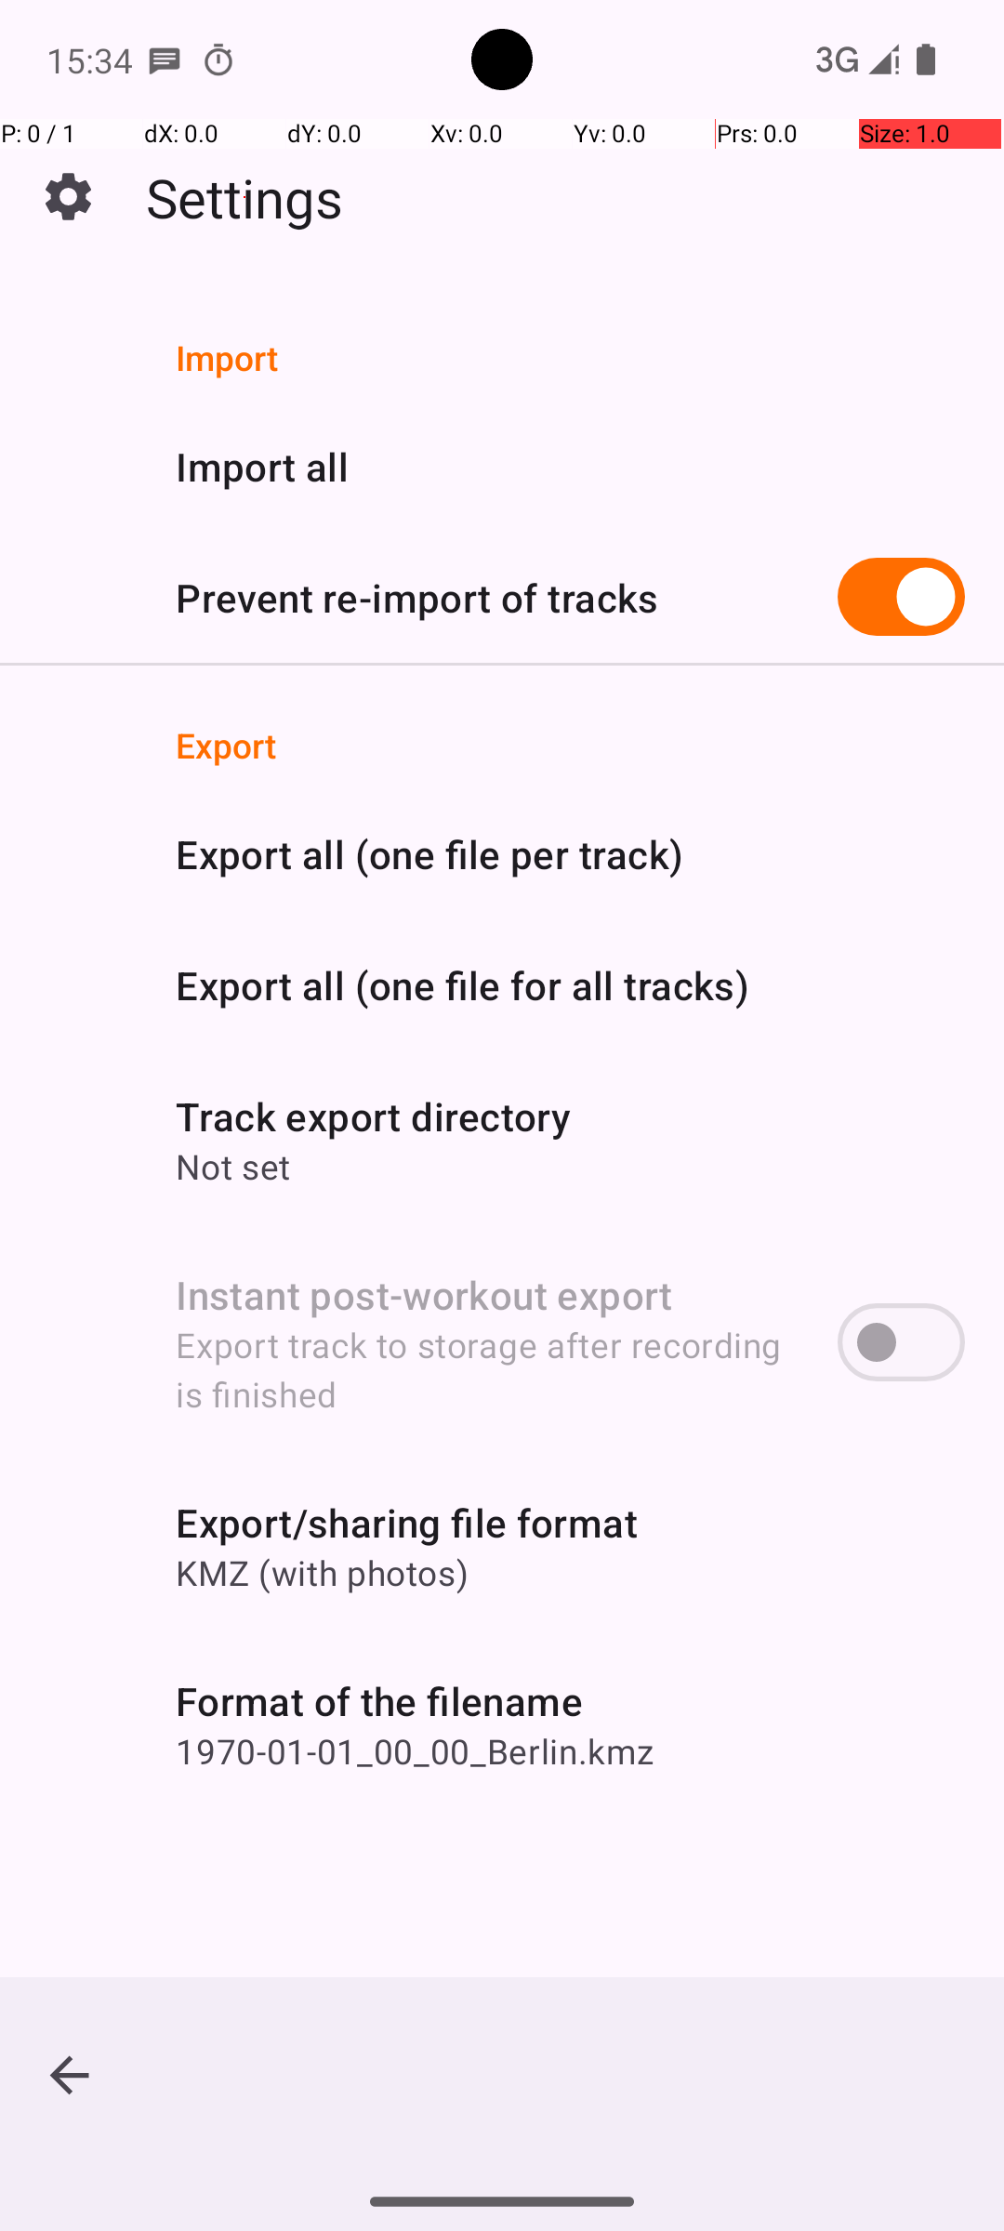 The height and width of the screenshot is (2231, 1004). I want to click on Prevent re-import of tracks, so click(417, 597).